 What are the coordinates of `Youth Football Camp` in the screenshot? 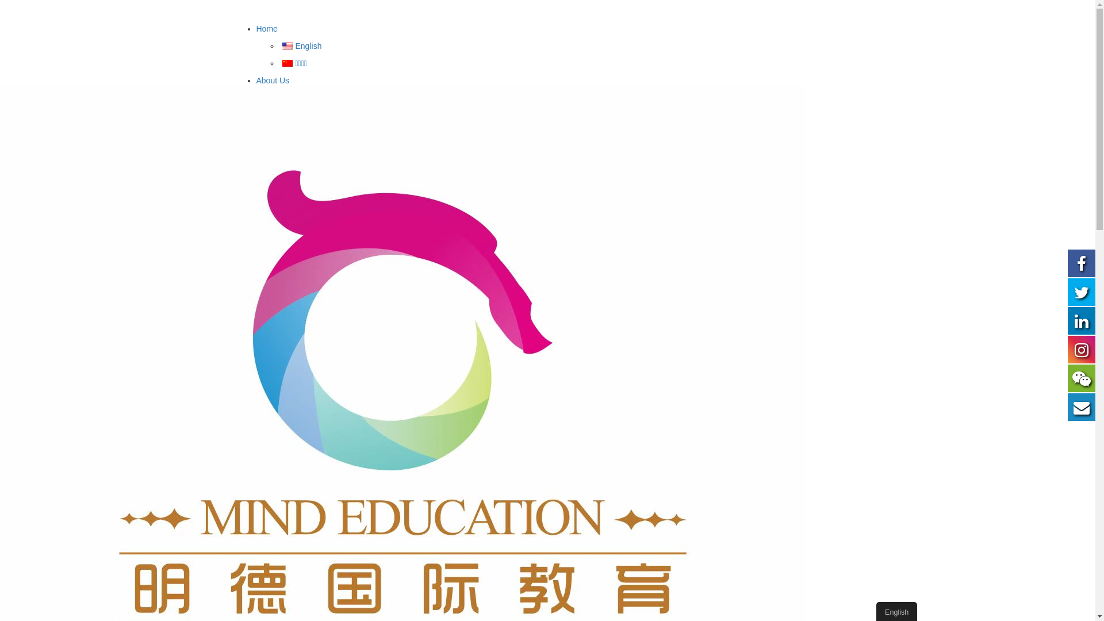 It's located at (340, 462).